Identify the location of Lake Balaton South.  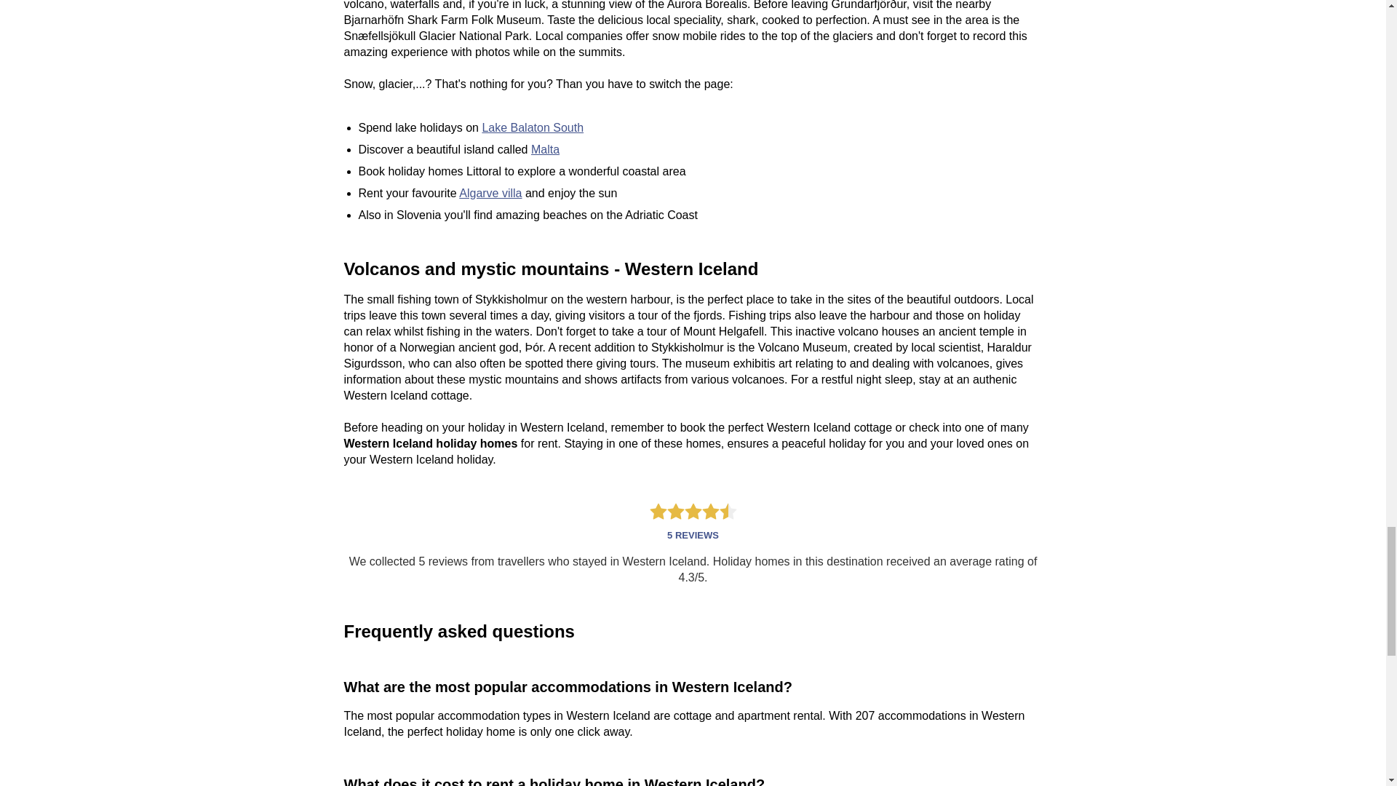
(533, 127).